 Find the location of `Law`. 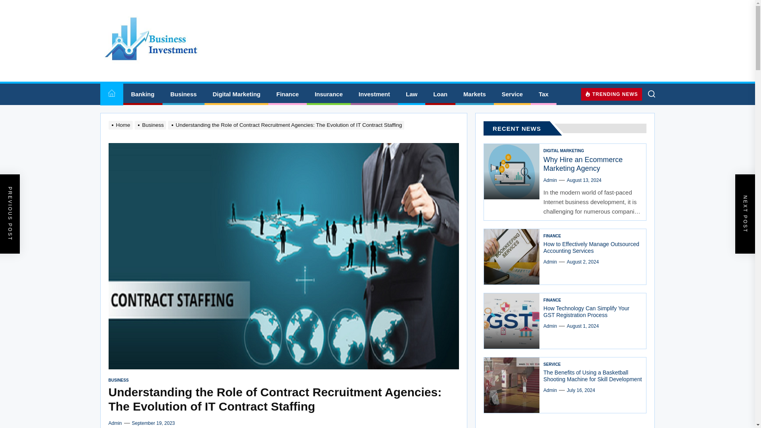

Law is located at coordinates (411, 94).